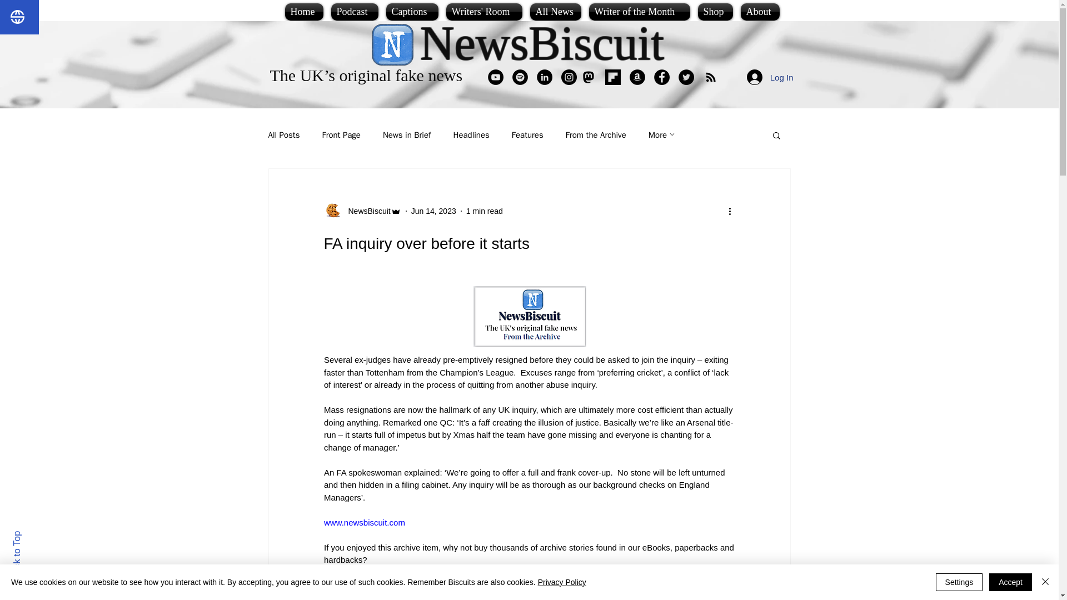 The width and height of the screenshot is (1067, 600). What do you see at coordinates (485, 211) in the screenshot?
I see `1 min read` at bounding box center [485, 211].